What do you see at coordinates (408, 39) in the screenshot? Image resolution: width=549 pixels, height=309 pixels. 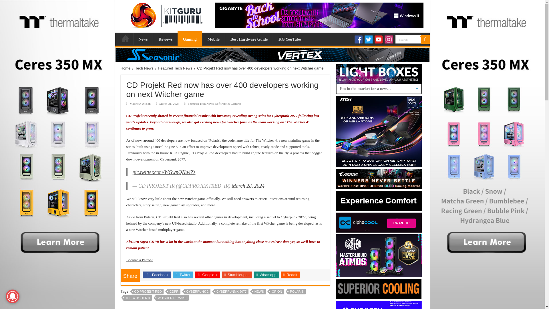 I see `Search` at bounding box center [408, 39].